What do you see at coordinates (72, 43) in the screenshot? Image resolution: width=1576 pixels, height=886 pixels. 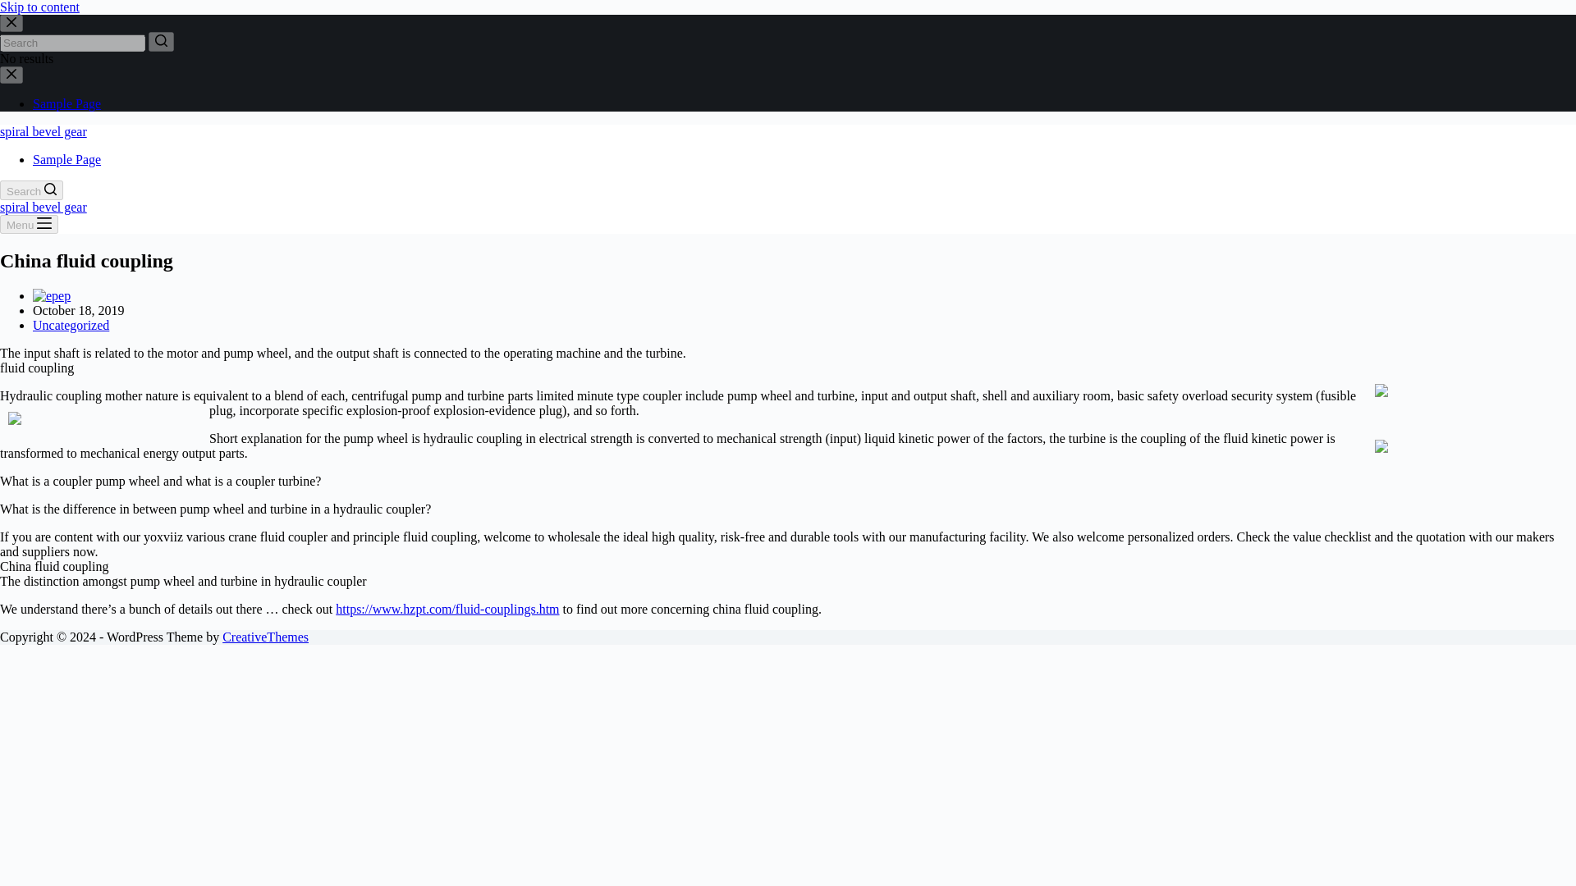 I see `Search for...` at bounding box center [72, 43].